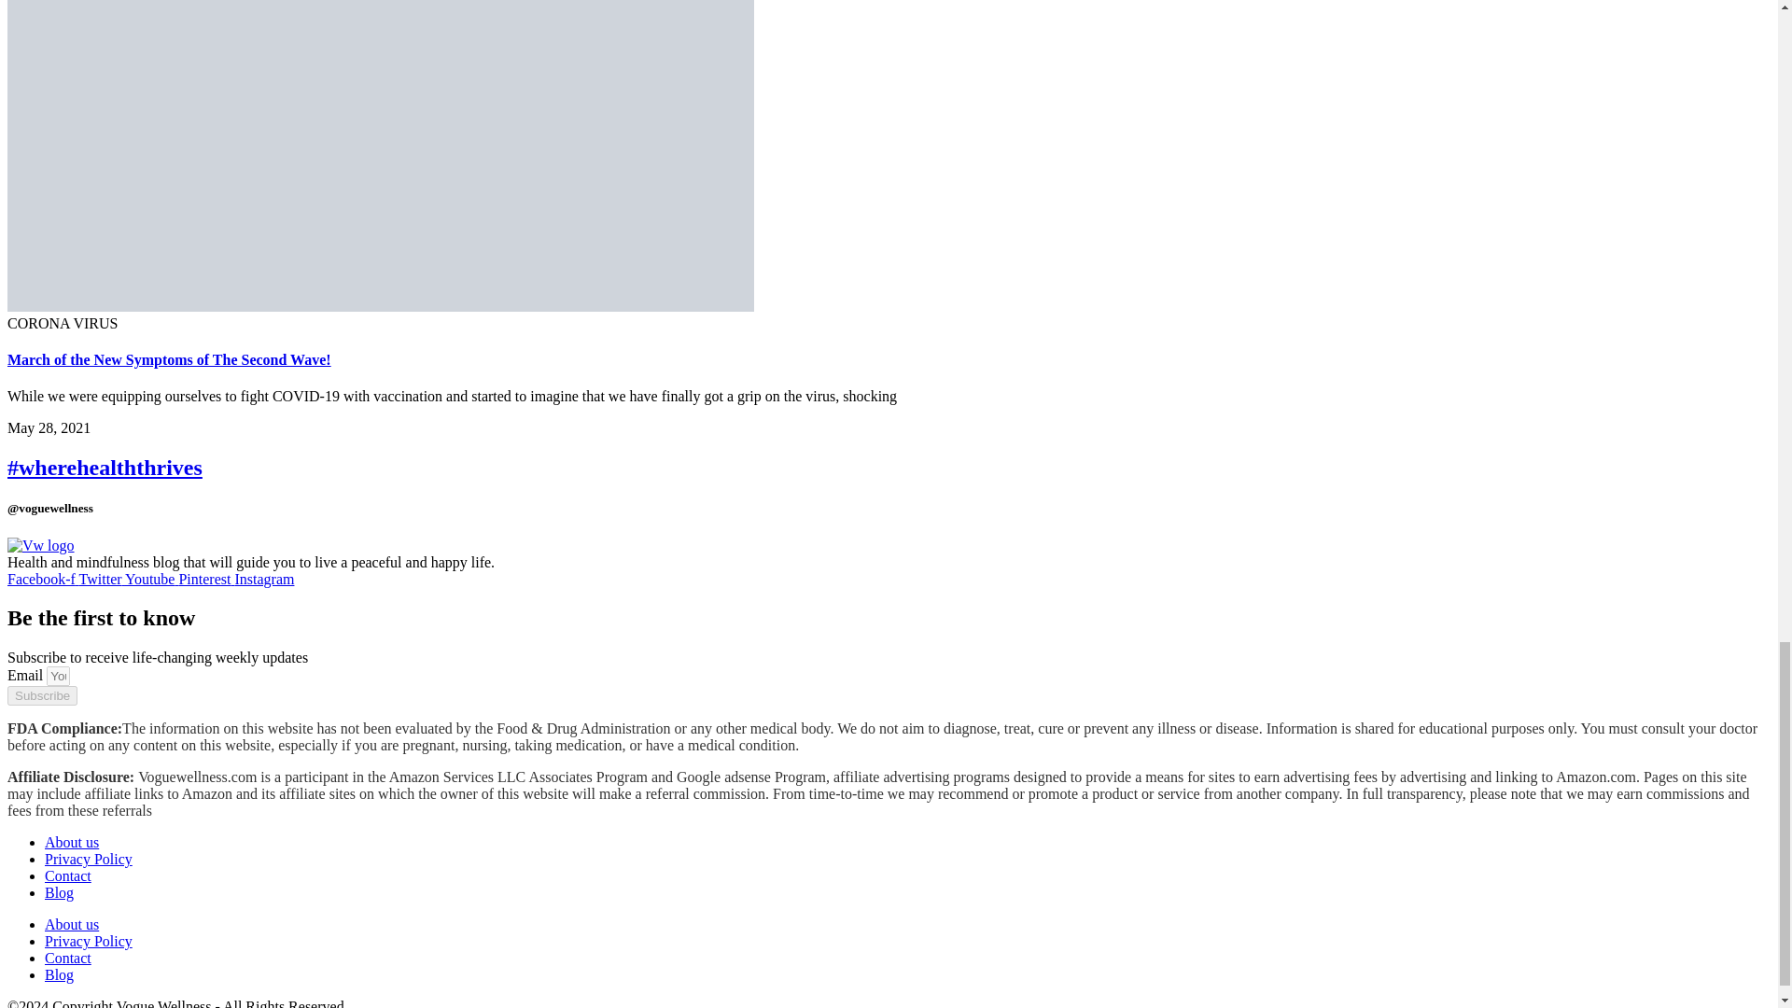 Image resolution: width=1792 pixels, height=1008 pixels. I want to click on March of the New Symptoms of The Second Wave!, so click(169, 359).